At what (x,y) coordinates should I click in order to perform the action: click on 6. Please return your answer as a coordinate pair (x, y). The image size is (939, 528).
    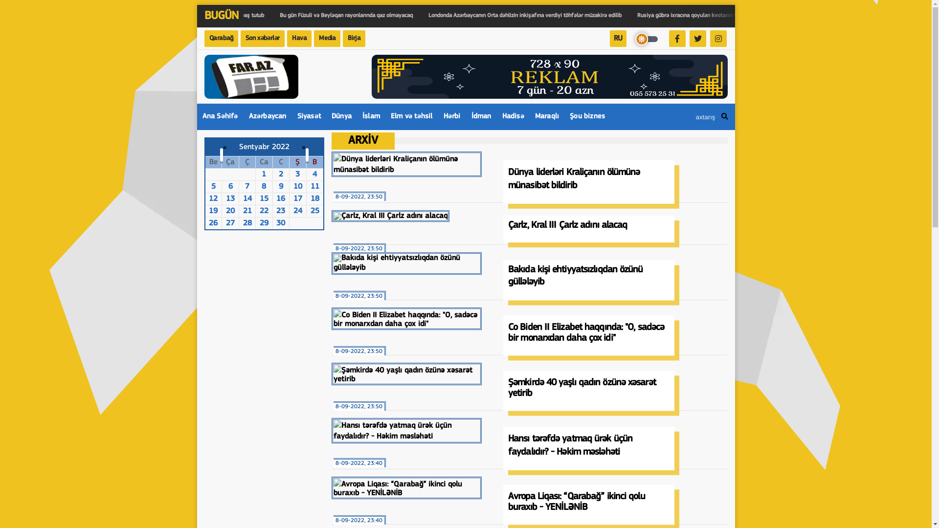
    Looking at the image, I should click on (231, 187).